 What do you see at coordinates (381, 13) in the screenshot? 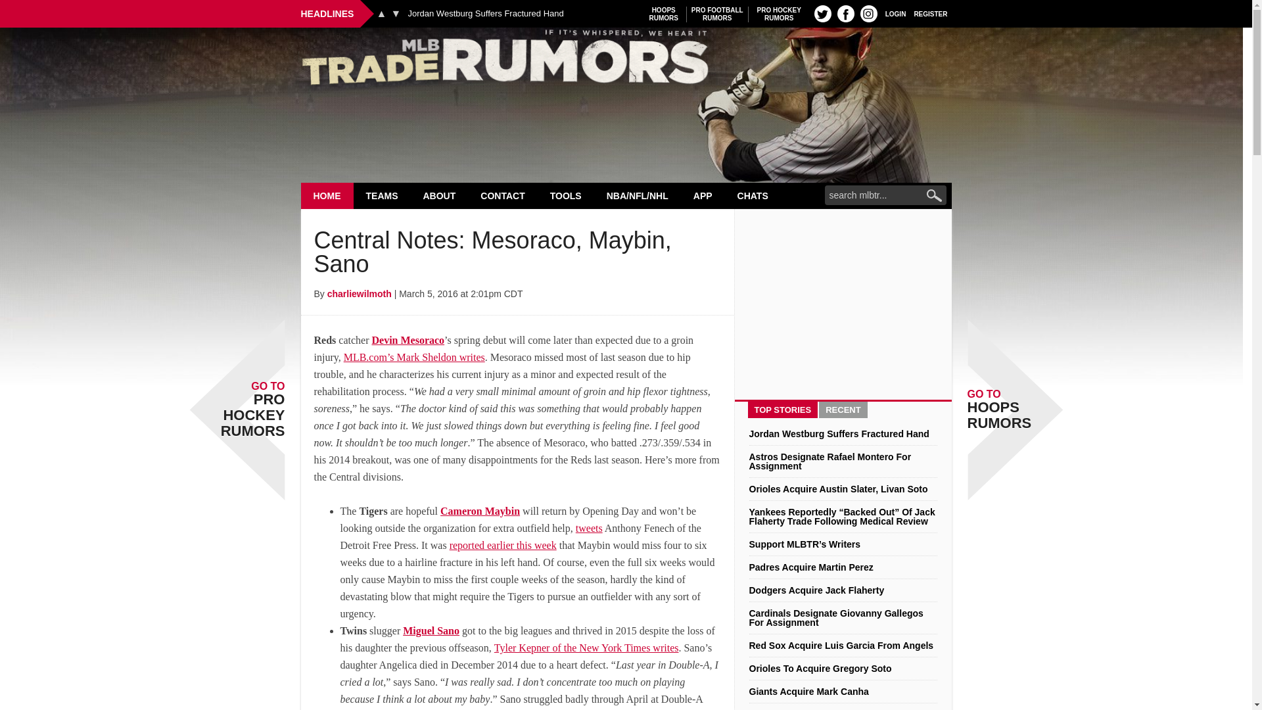
I see `HOME` at bounding box center [381, 13].